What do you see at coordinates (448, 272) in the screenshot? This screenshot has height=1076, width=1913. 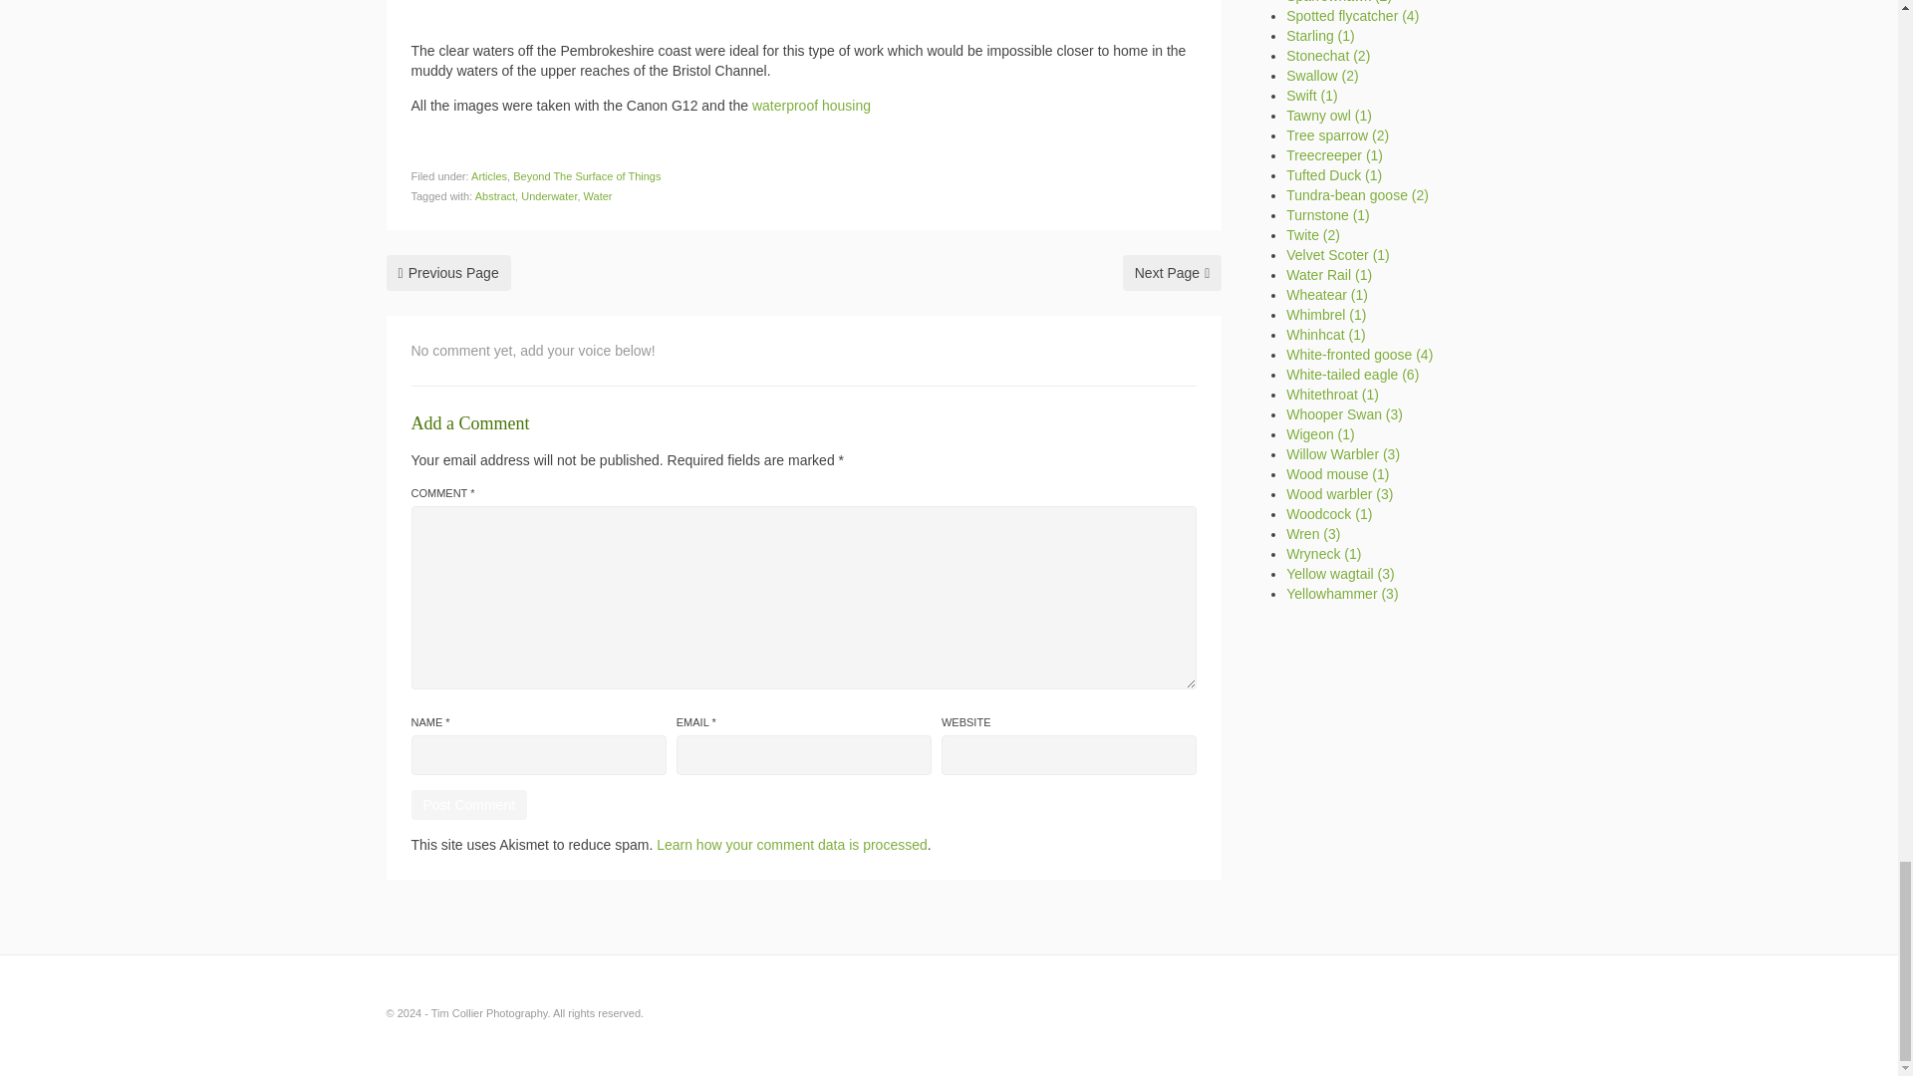 I see `Red Squirrels at Formby Point` at bounding box center [448, 272].